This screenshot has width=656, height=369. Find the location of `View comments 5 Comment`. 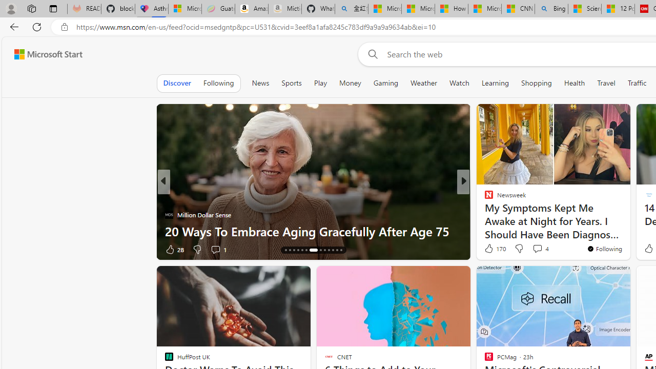

View comments 5 Comment is located at coordinates (534, 249).